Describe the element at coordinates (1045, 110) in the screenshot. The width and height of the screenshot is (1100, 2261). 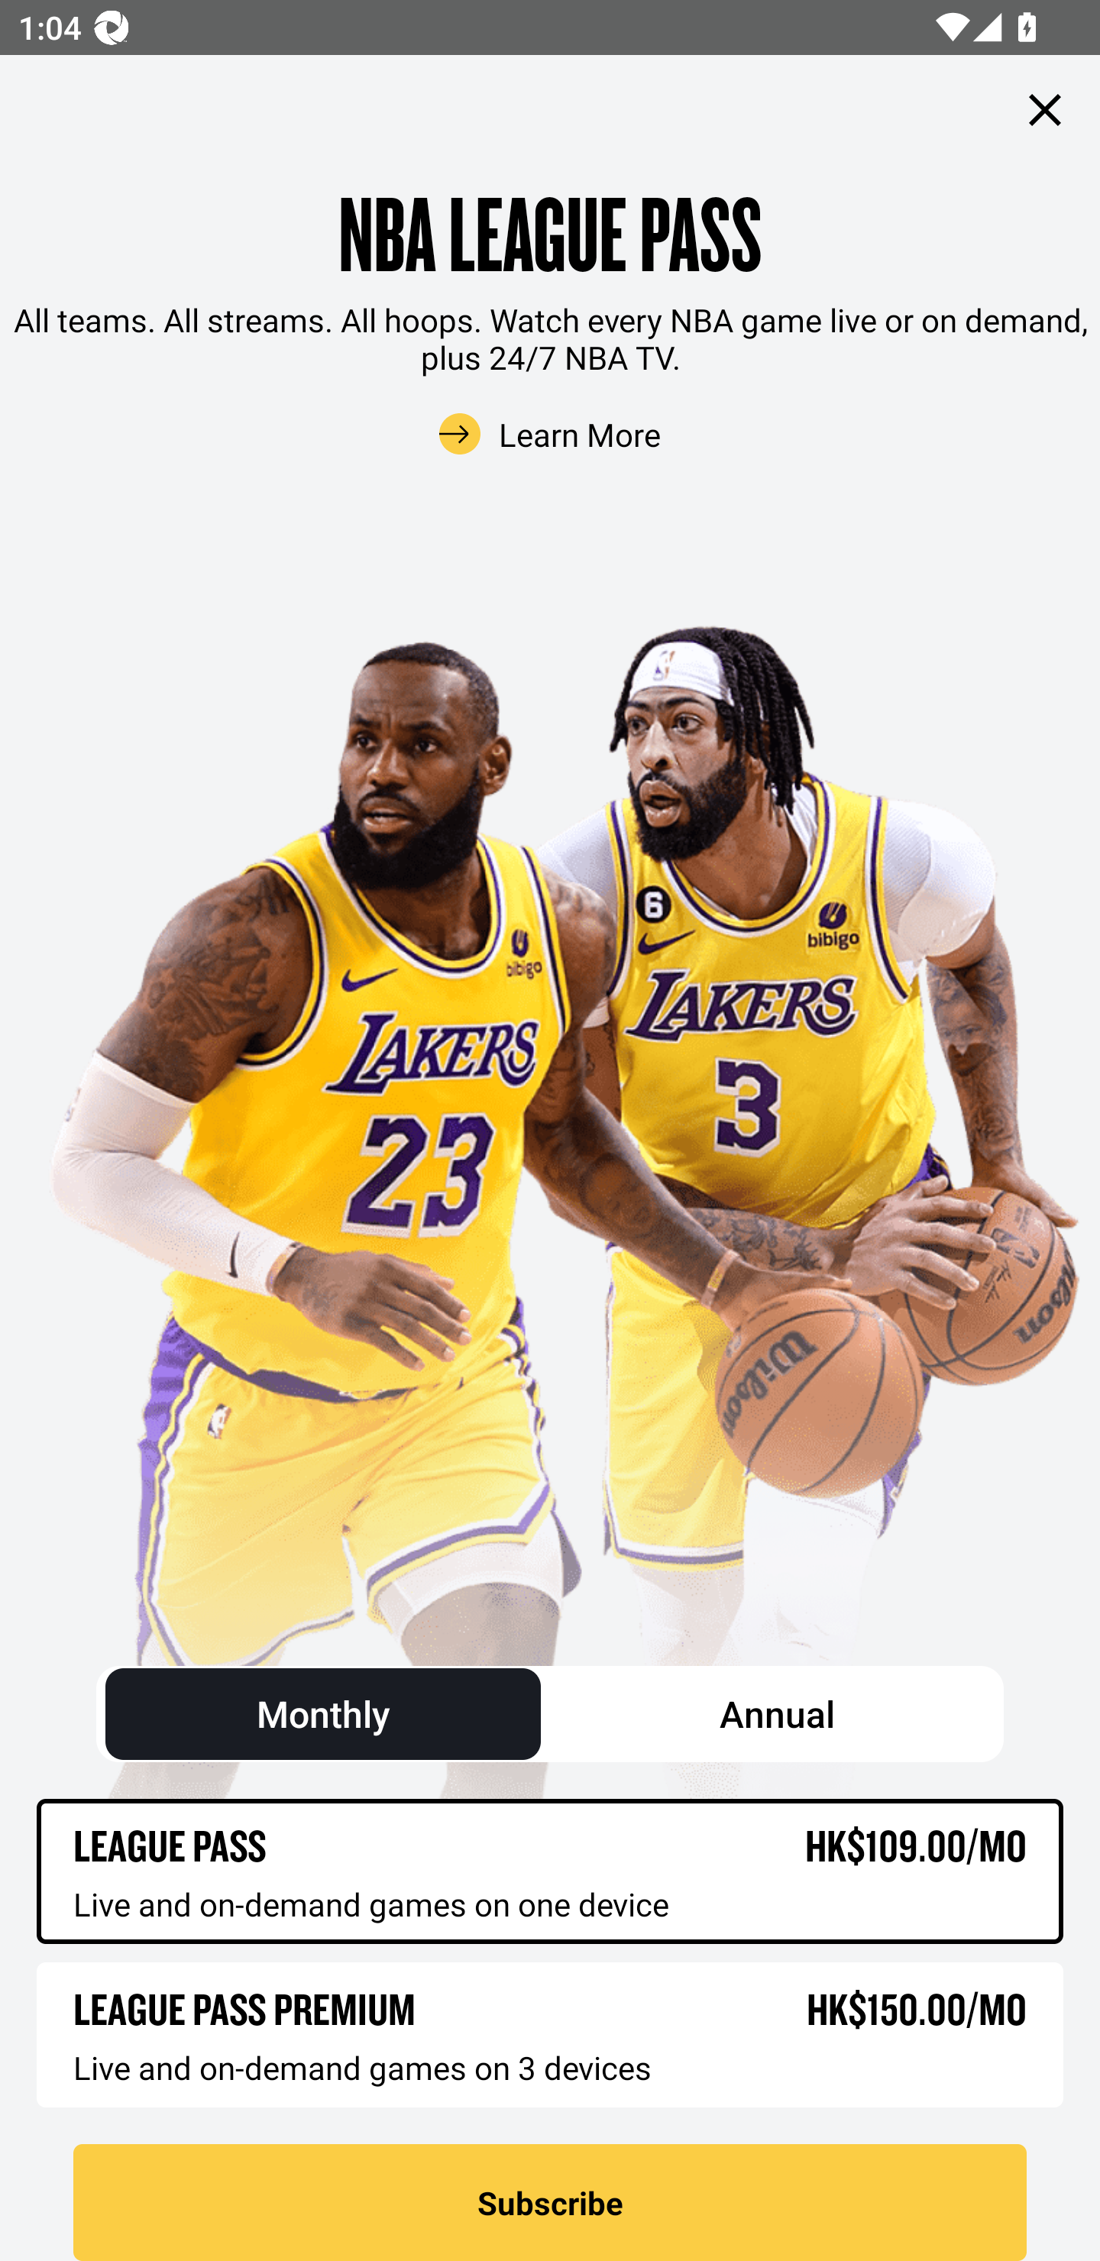
I see `Close` at that location.